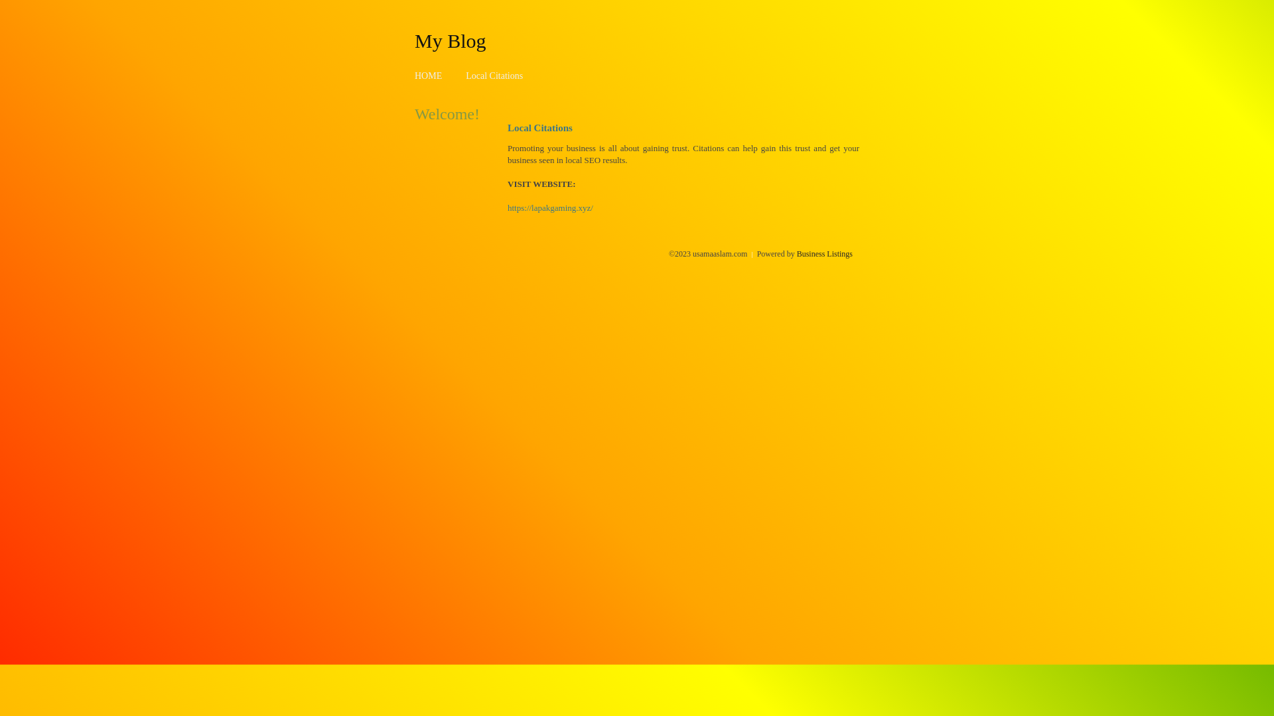 The width and height of the screenshot is (1274, 716). What do you see at coordinates (551, 208) in the screenshot?
I see `https://lapakgaming.xyz/` at bounding box center [551, 208].